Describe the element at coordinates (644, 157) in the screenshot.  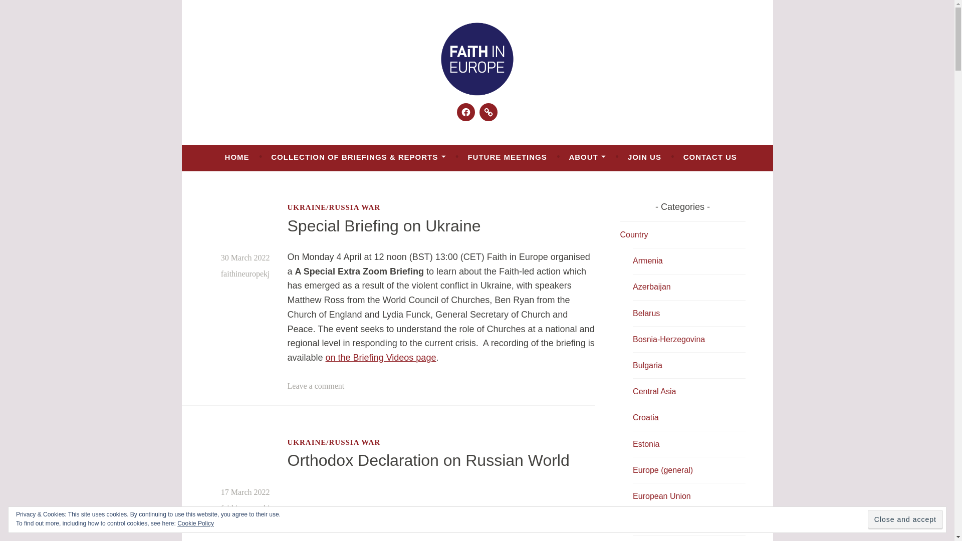
I see `JOIN US` at that location.